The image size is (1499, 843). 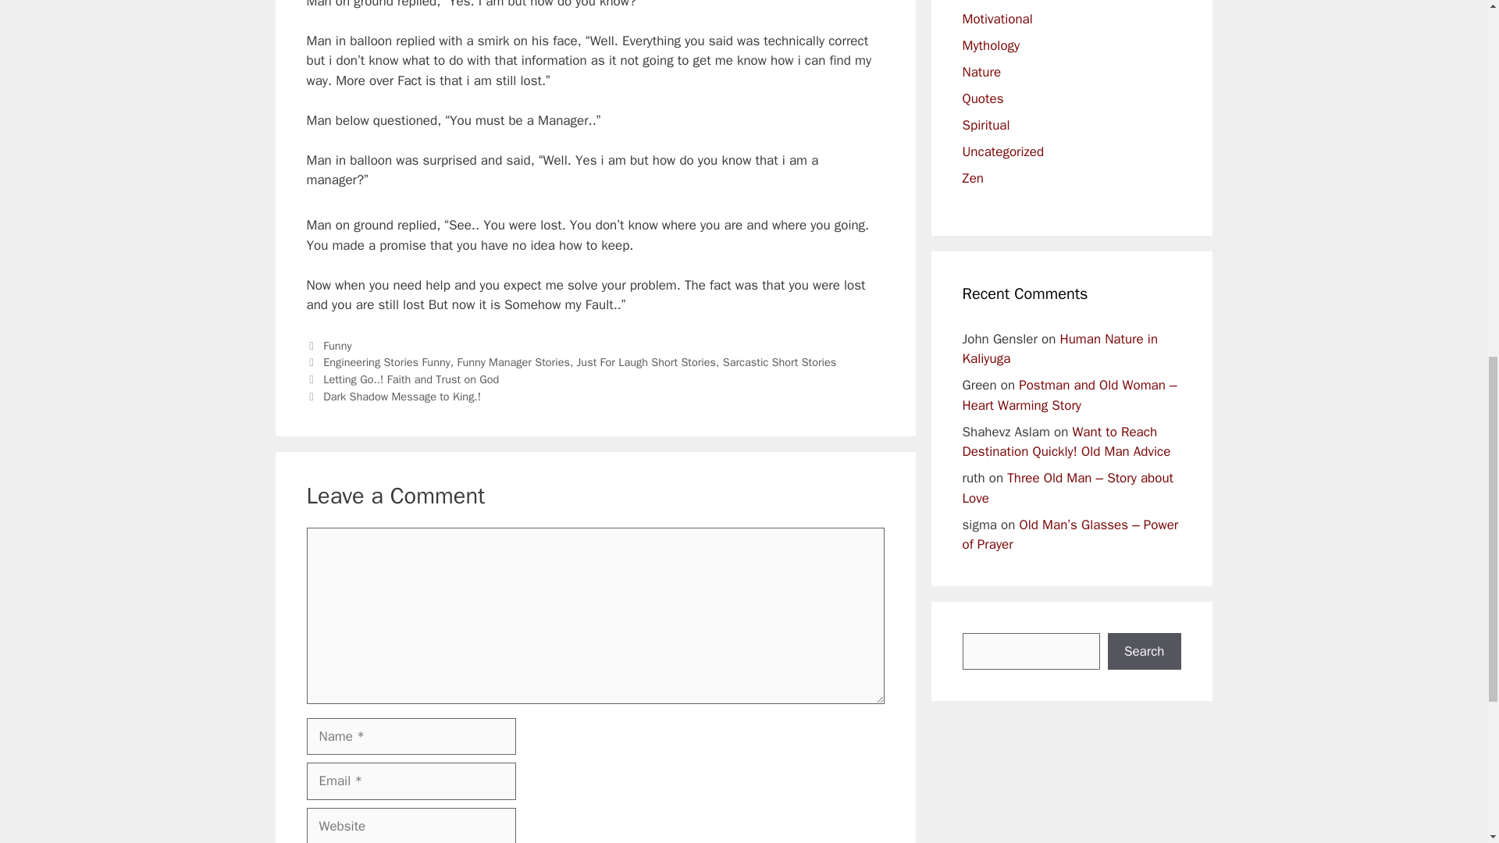 What do you see at coordinates (999, 0) in the screenshot?
I see `Management` at bounding box center [999, 0].